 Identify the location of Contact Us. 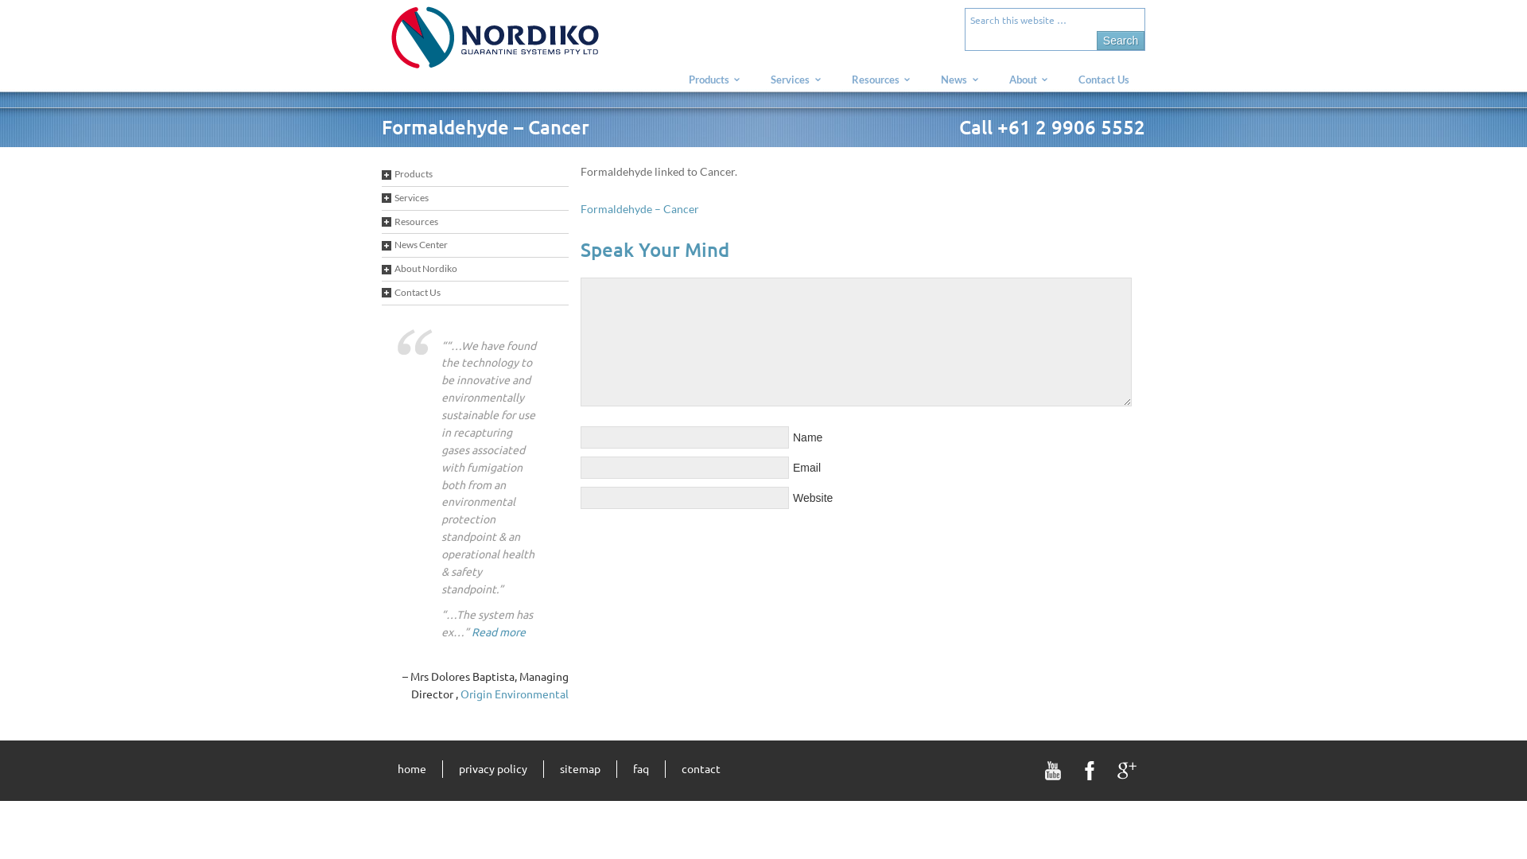
(476, 293).